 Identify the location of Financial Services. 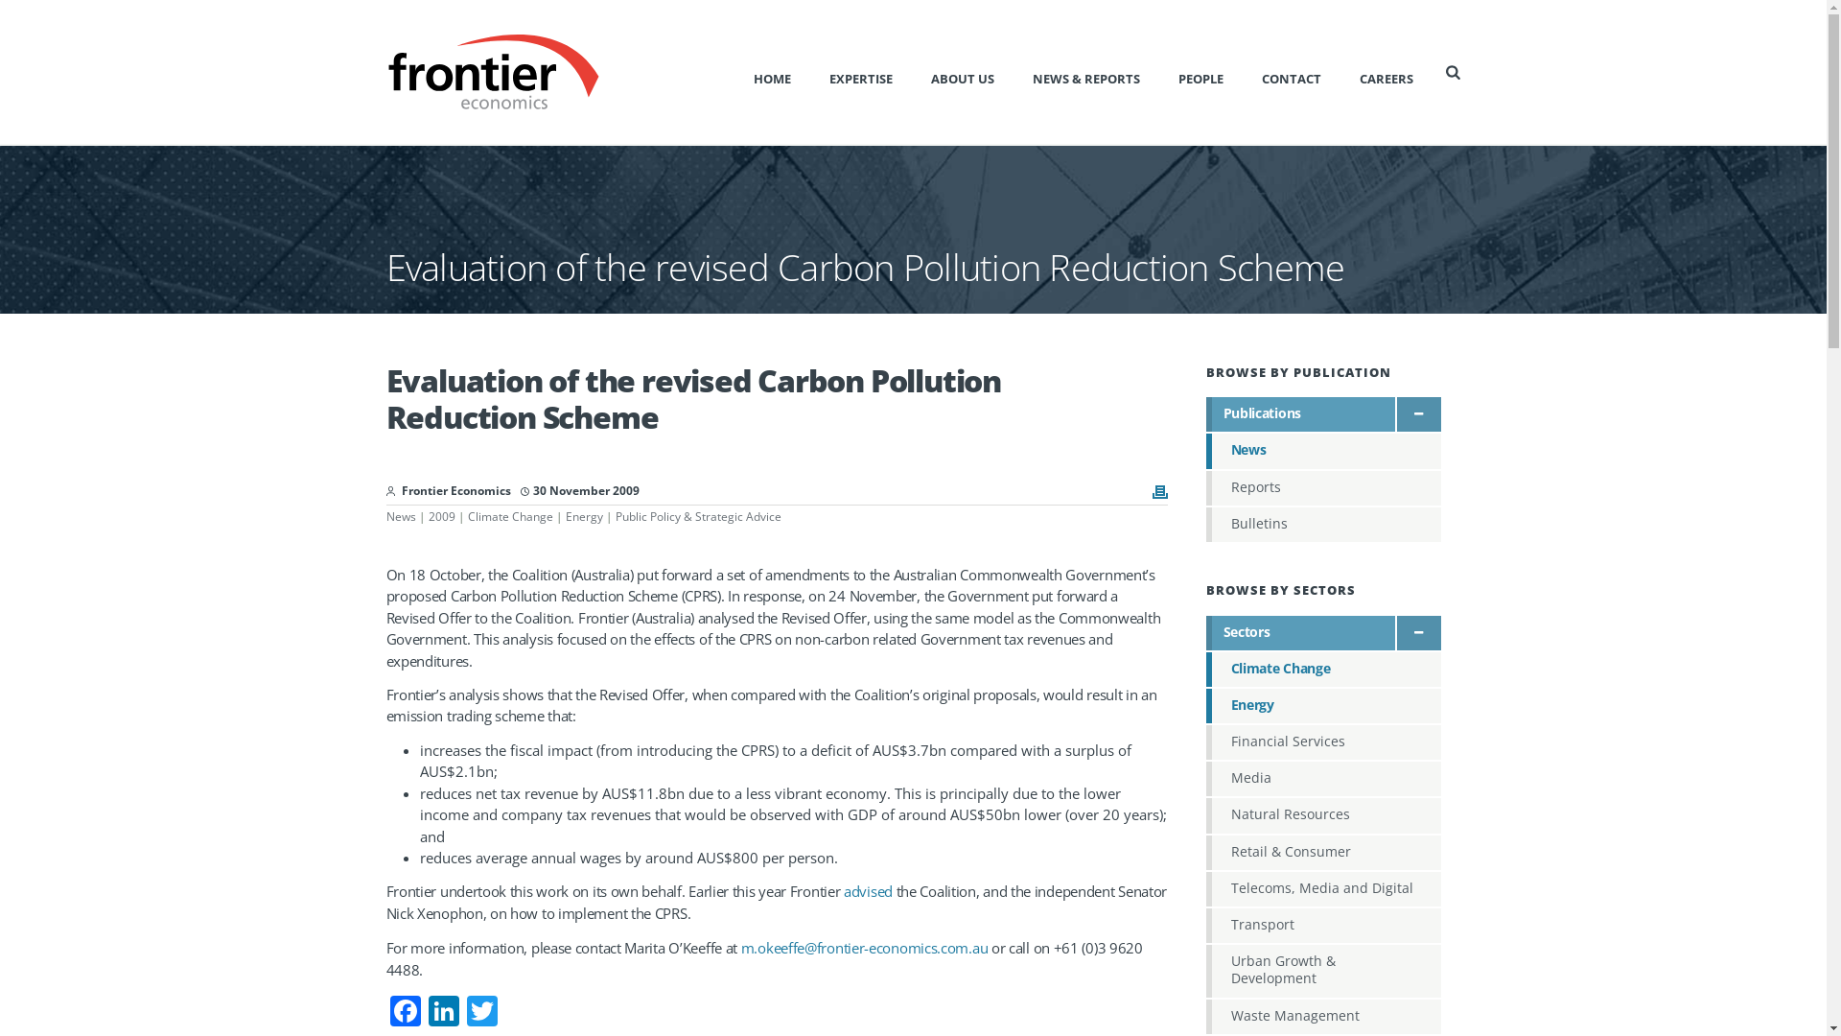
(1323, 742).